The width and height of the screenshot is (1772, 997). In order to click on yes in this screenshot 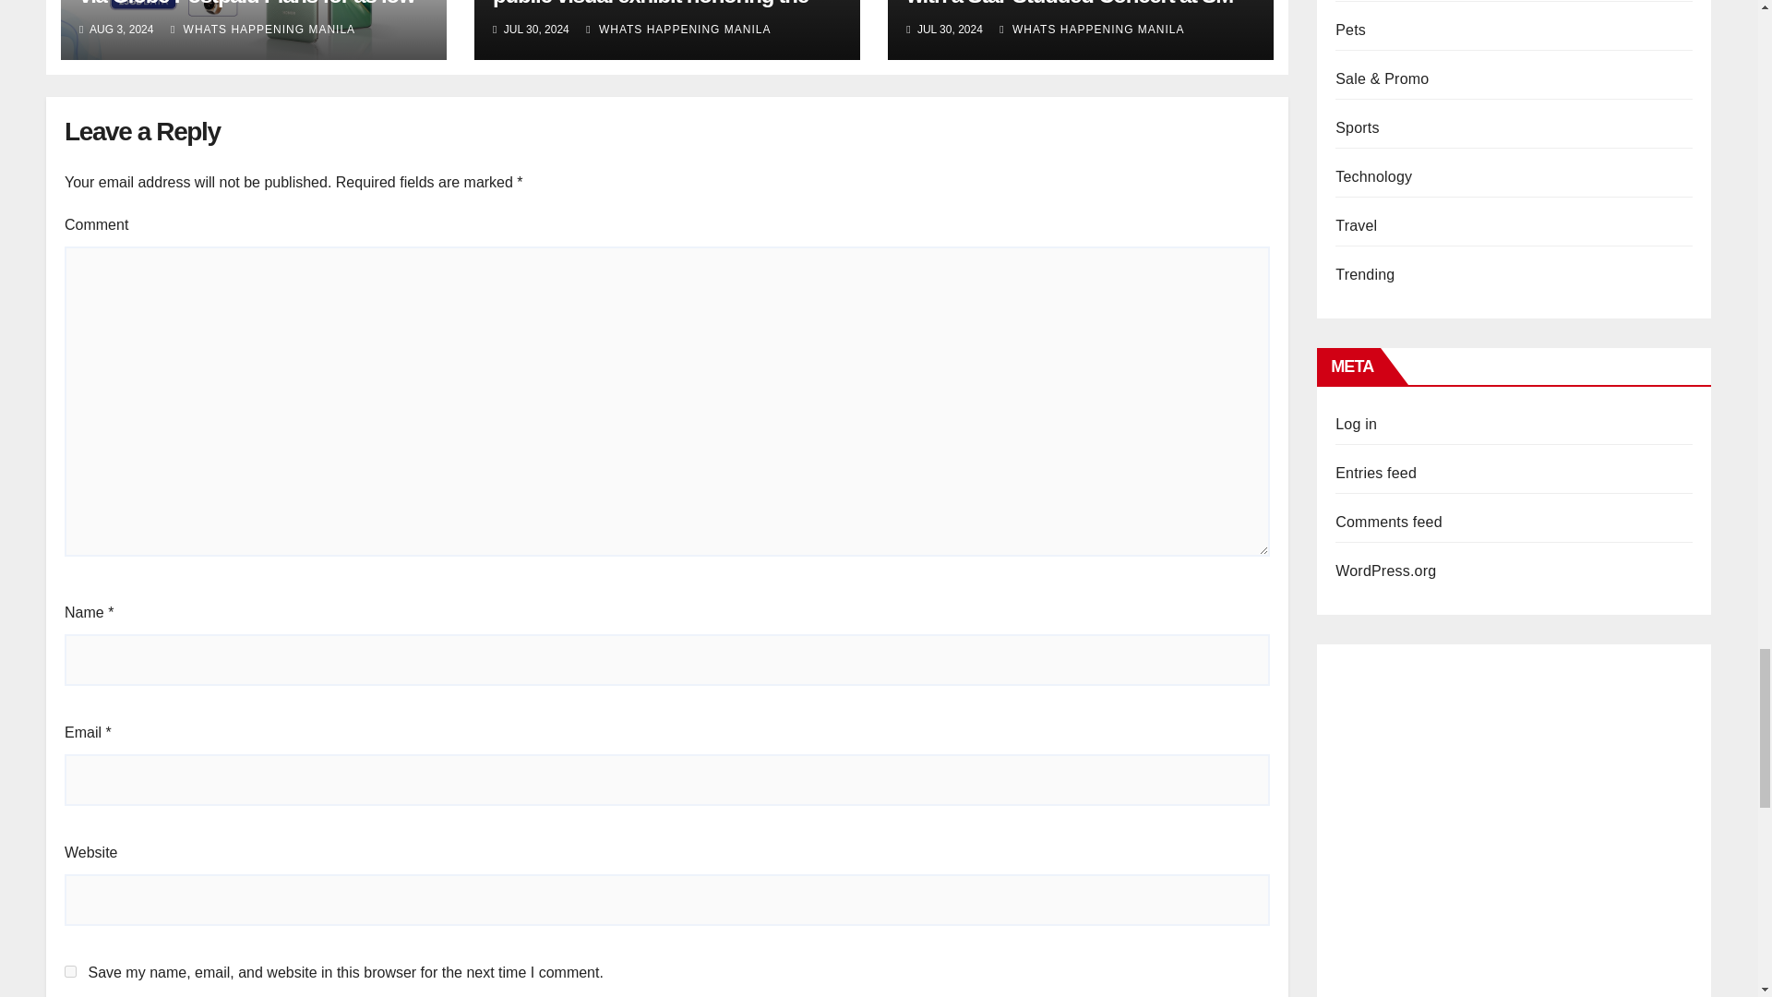, I will do `click(70, 971)`.